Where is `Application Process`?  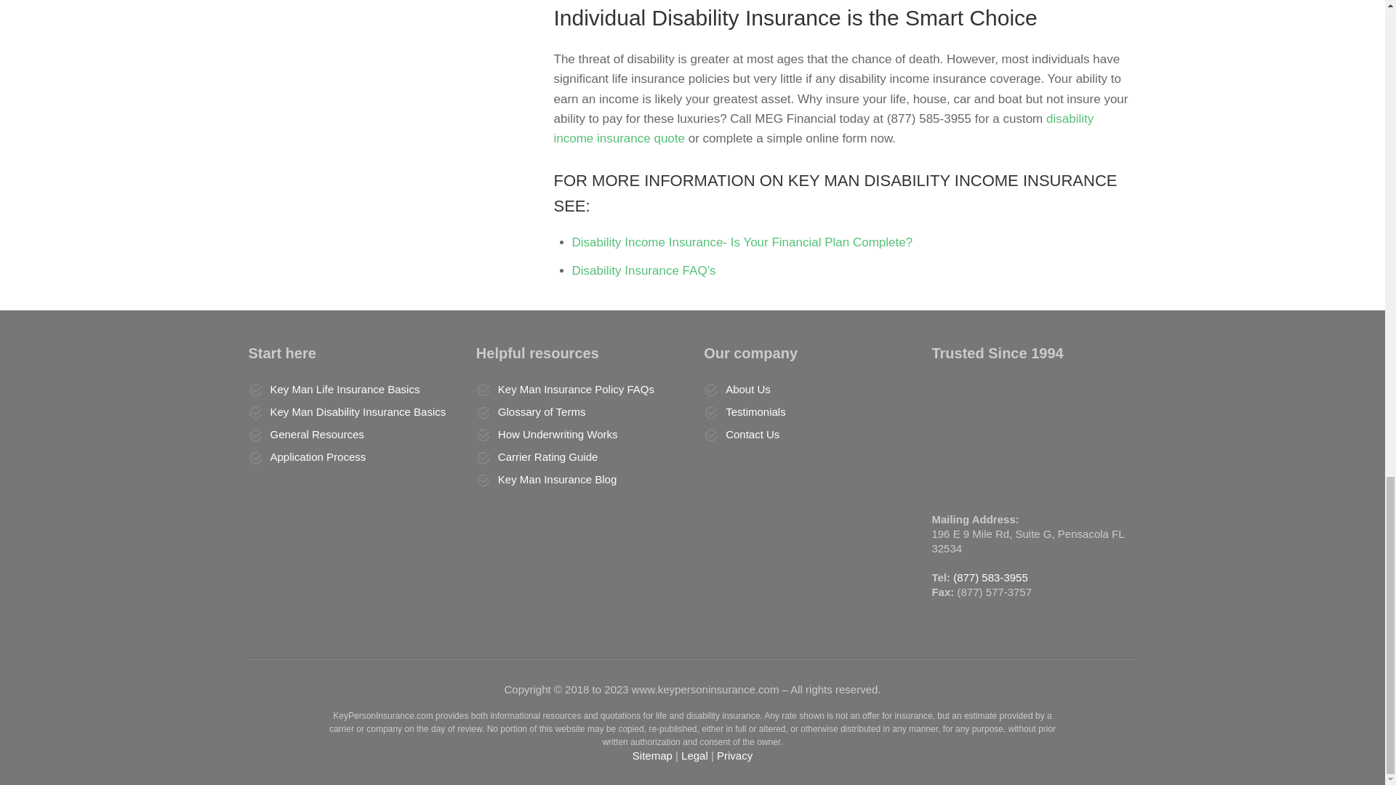 Application Process is located at coordinates (318, 456).